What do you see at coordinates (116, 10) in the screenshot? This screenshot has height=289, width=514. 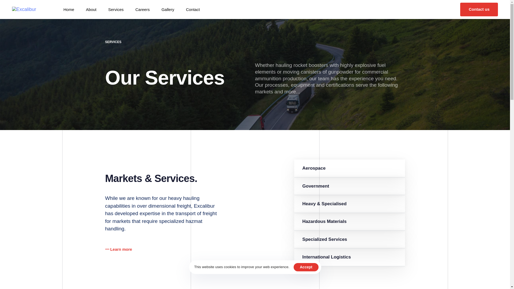 I see `Services` at bounding box center [116, 10].